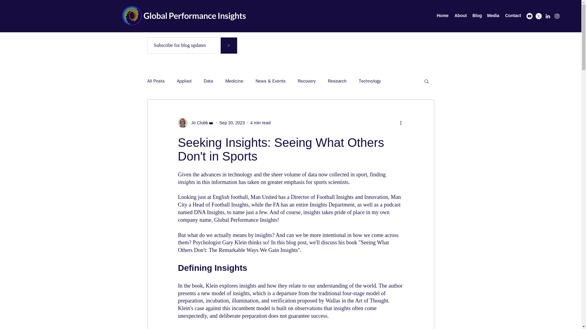 This screenshot has width=586, height=329. Describe the element at coordinates (184, 81) in the screenshot. I see `Applied` at that location.